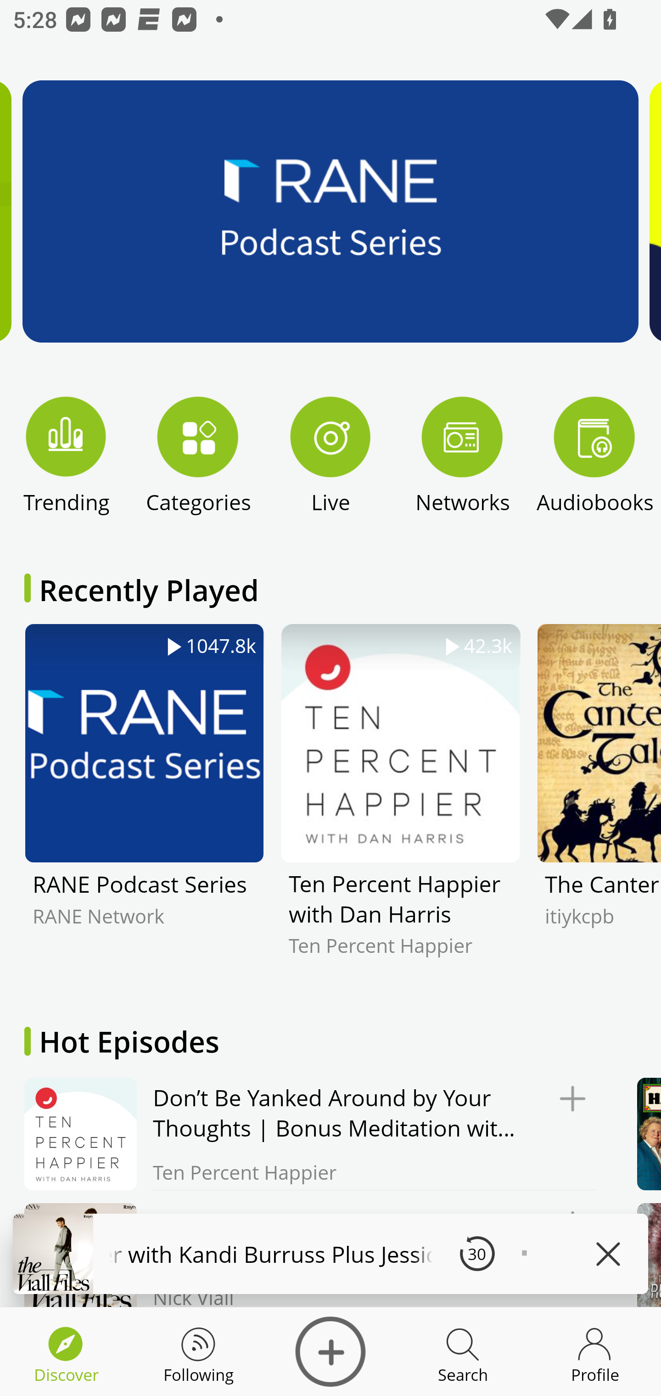  I want to click on The Canterbury Tales itiykcpb, so click(599, 803).